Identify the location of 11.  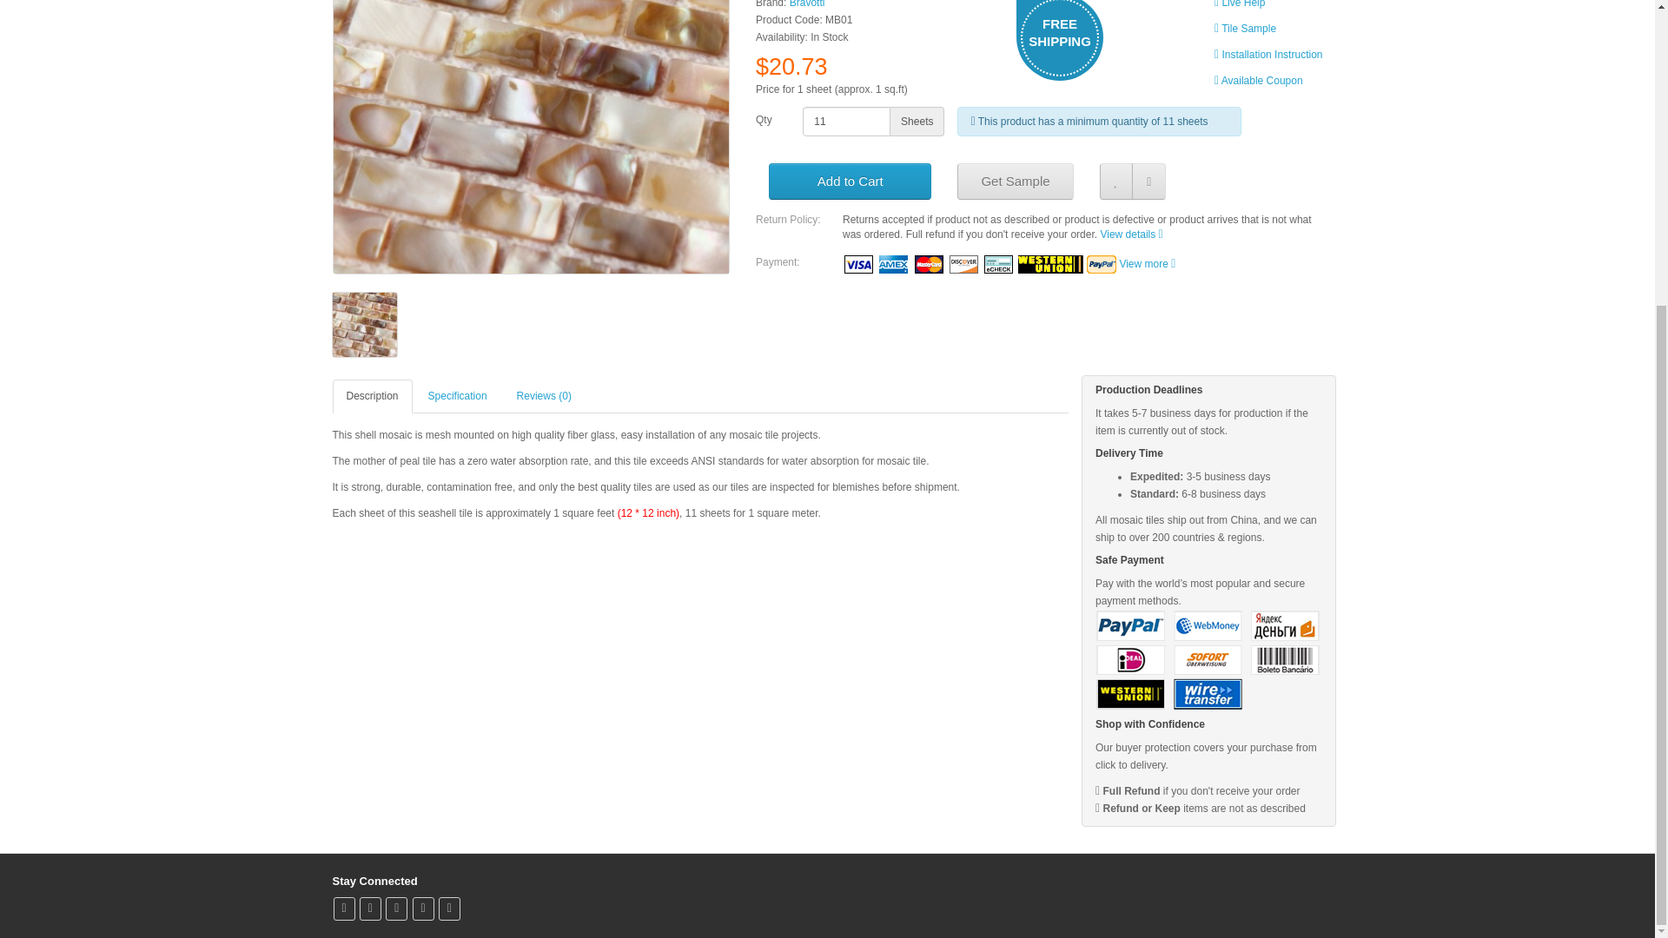
(846, 122).